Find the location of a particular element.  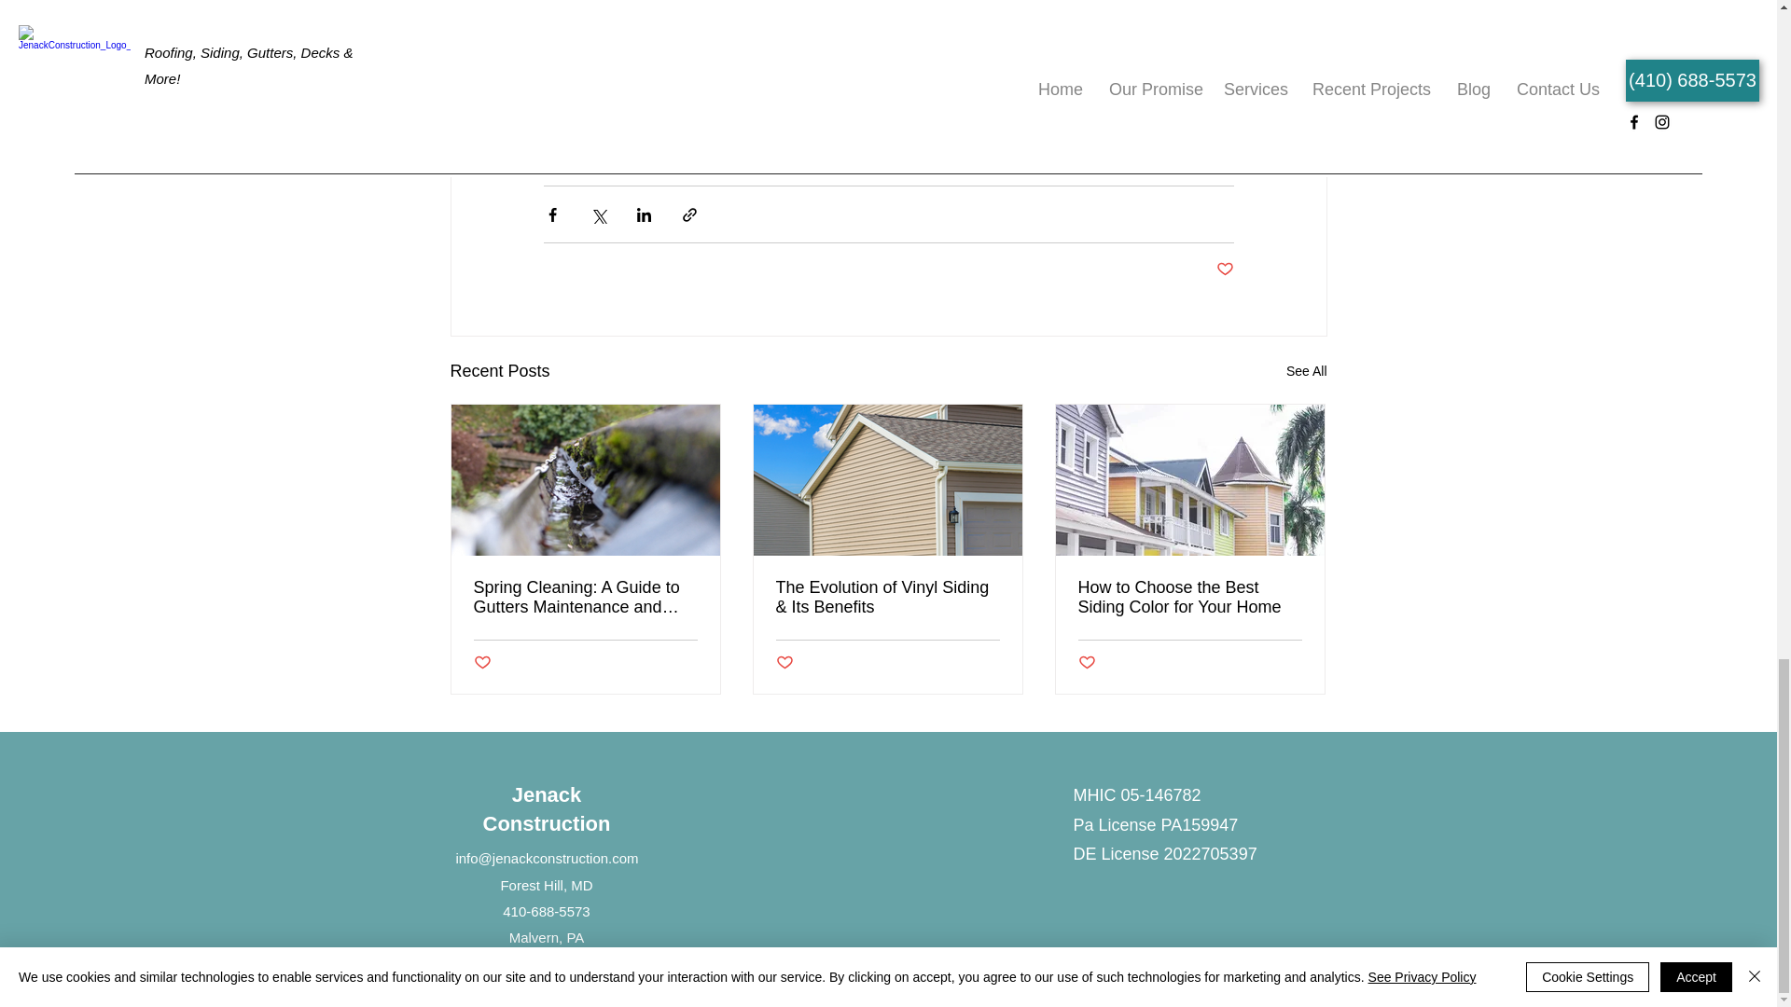

Jenack Construction is located at coordinates (547, 809).